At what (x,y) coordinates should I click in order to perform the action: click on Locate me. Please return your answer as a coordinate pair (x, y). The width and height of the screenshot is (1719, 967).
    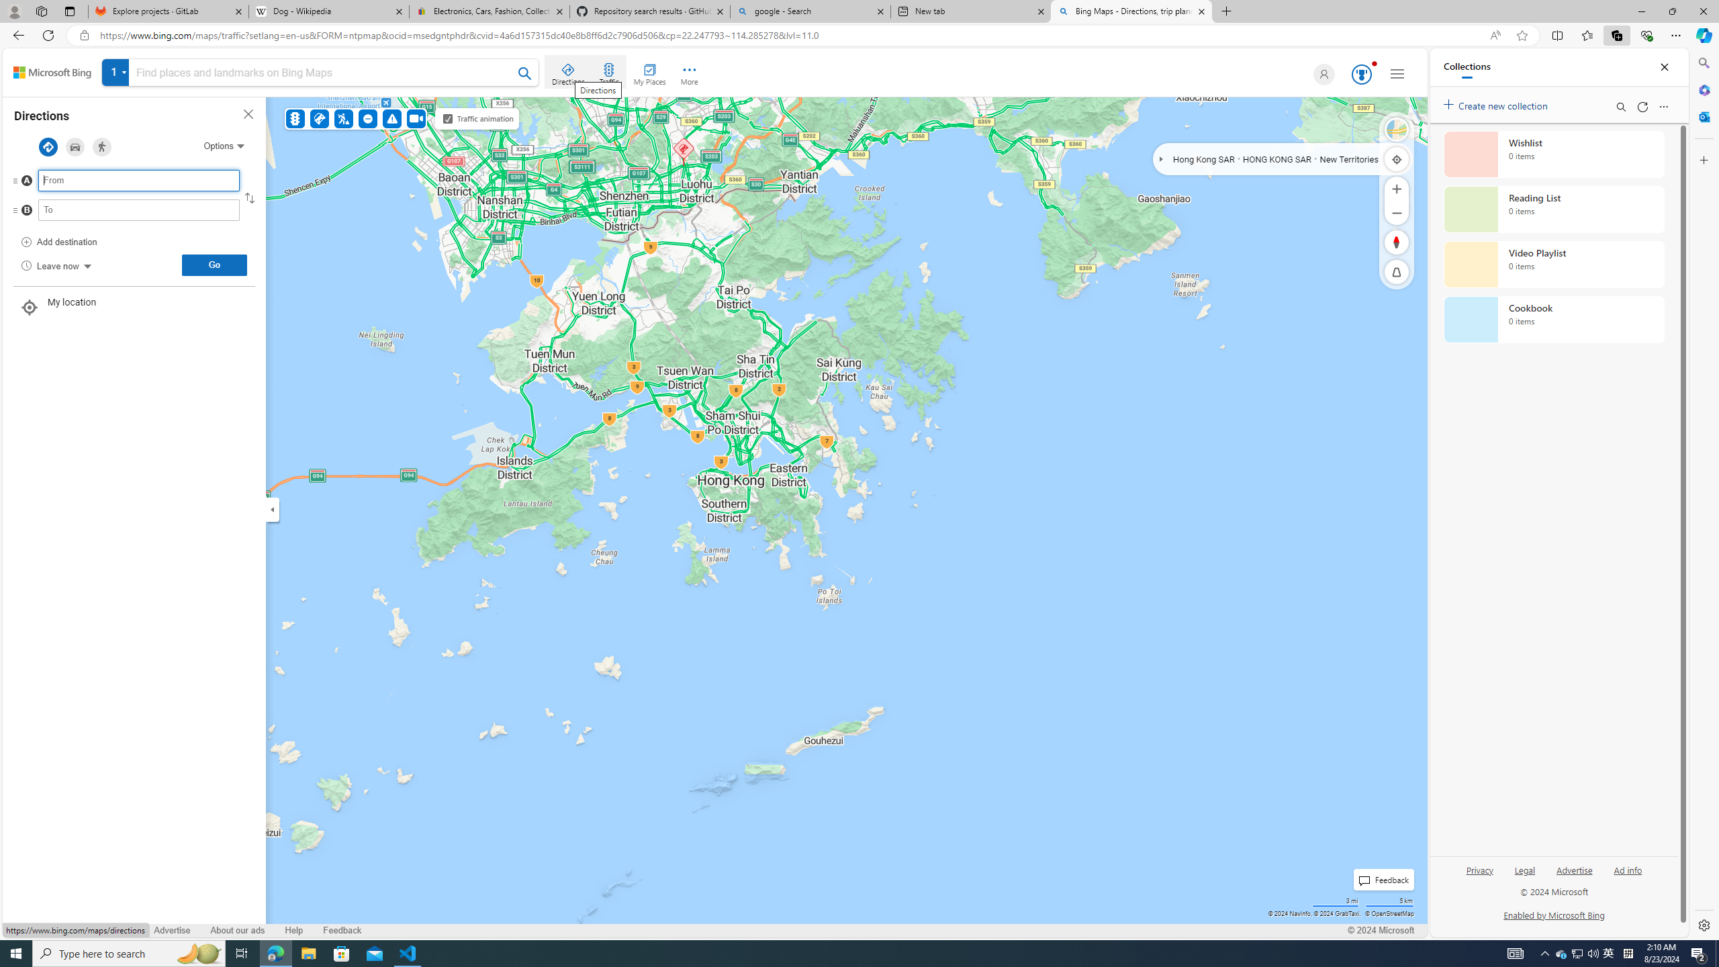
    Looking at the image, I should click on (1397, 158).